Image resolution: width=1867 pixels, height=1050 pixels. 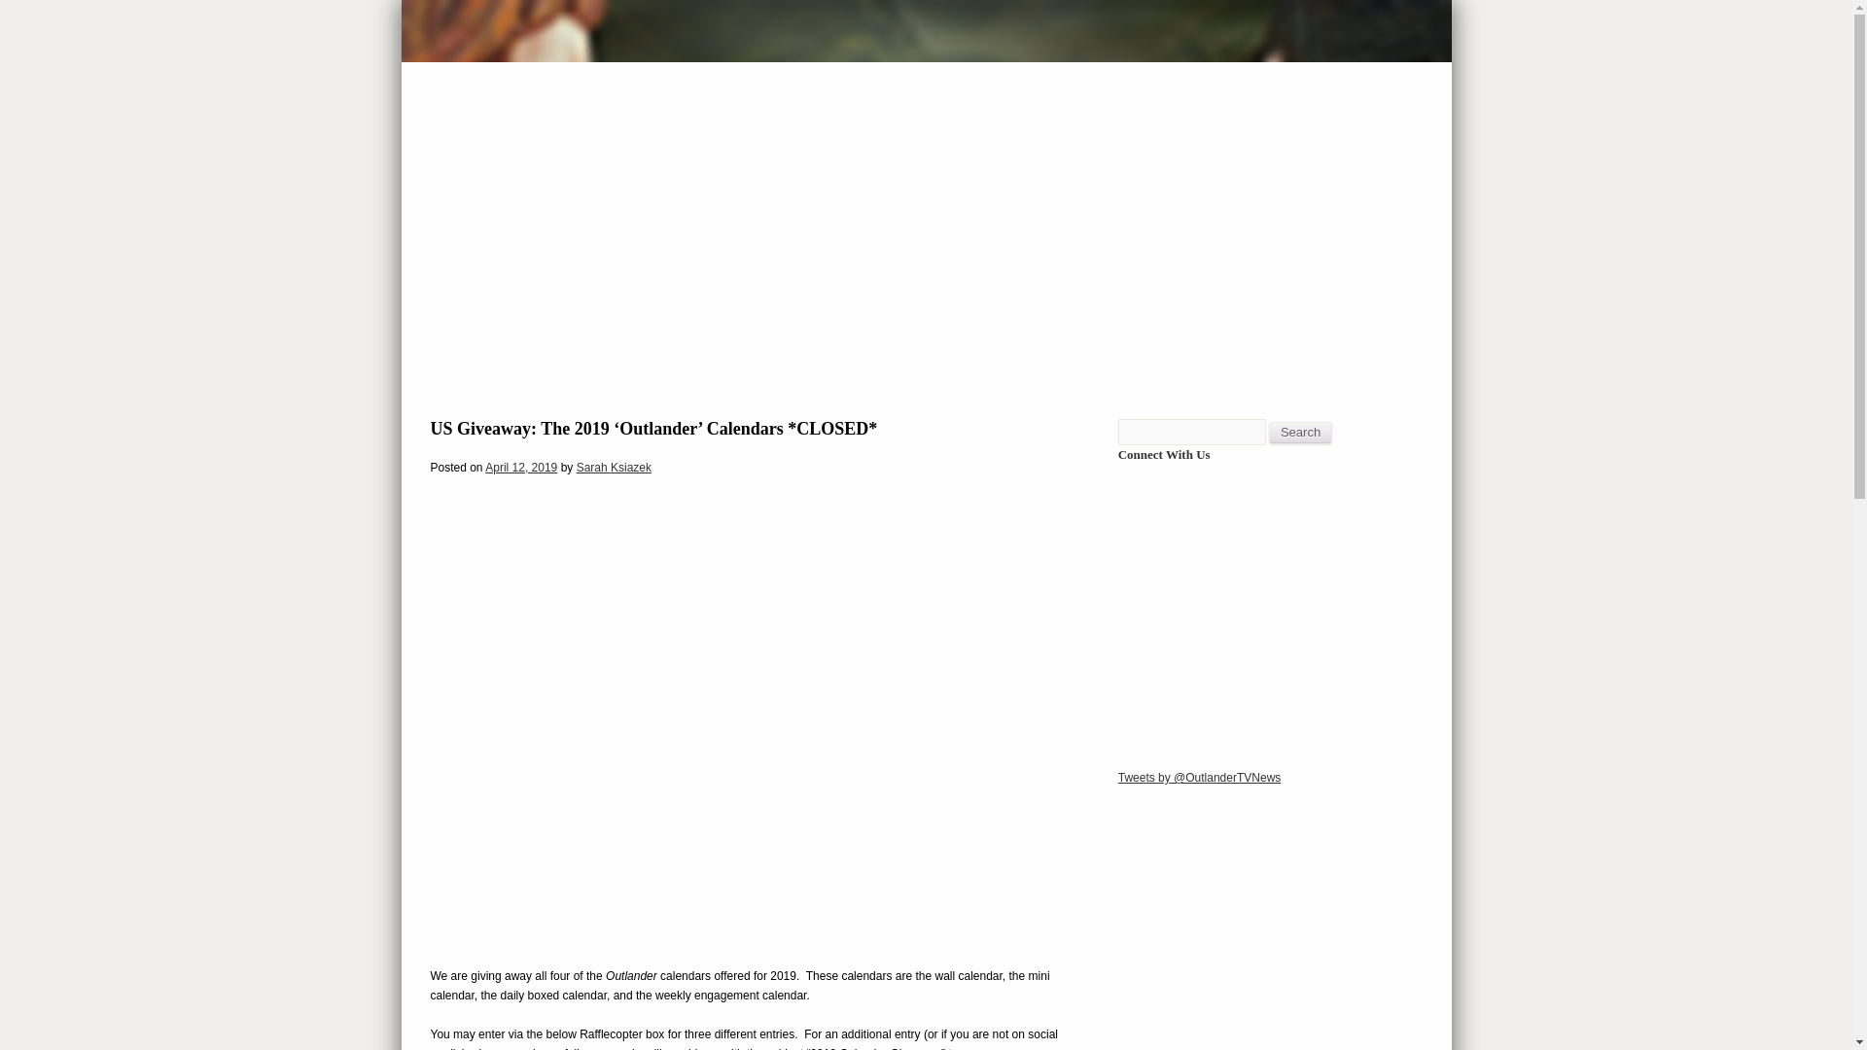 What do you see at coordinates (521, 468) in the screenshot?
I see `12:01 AM` at bounding box center [521, 468].